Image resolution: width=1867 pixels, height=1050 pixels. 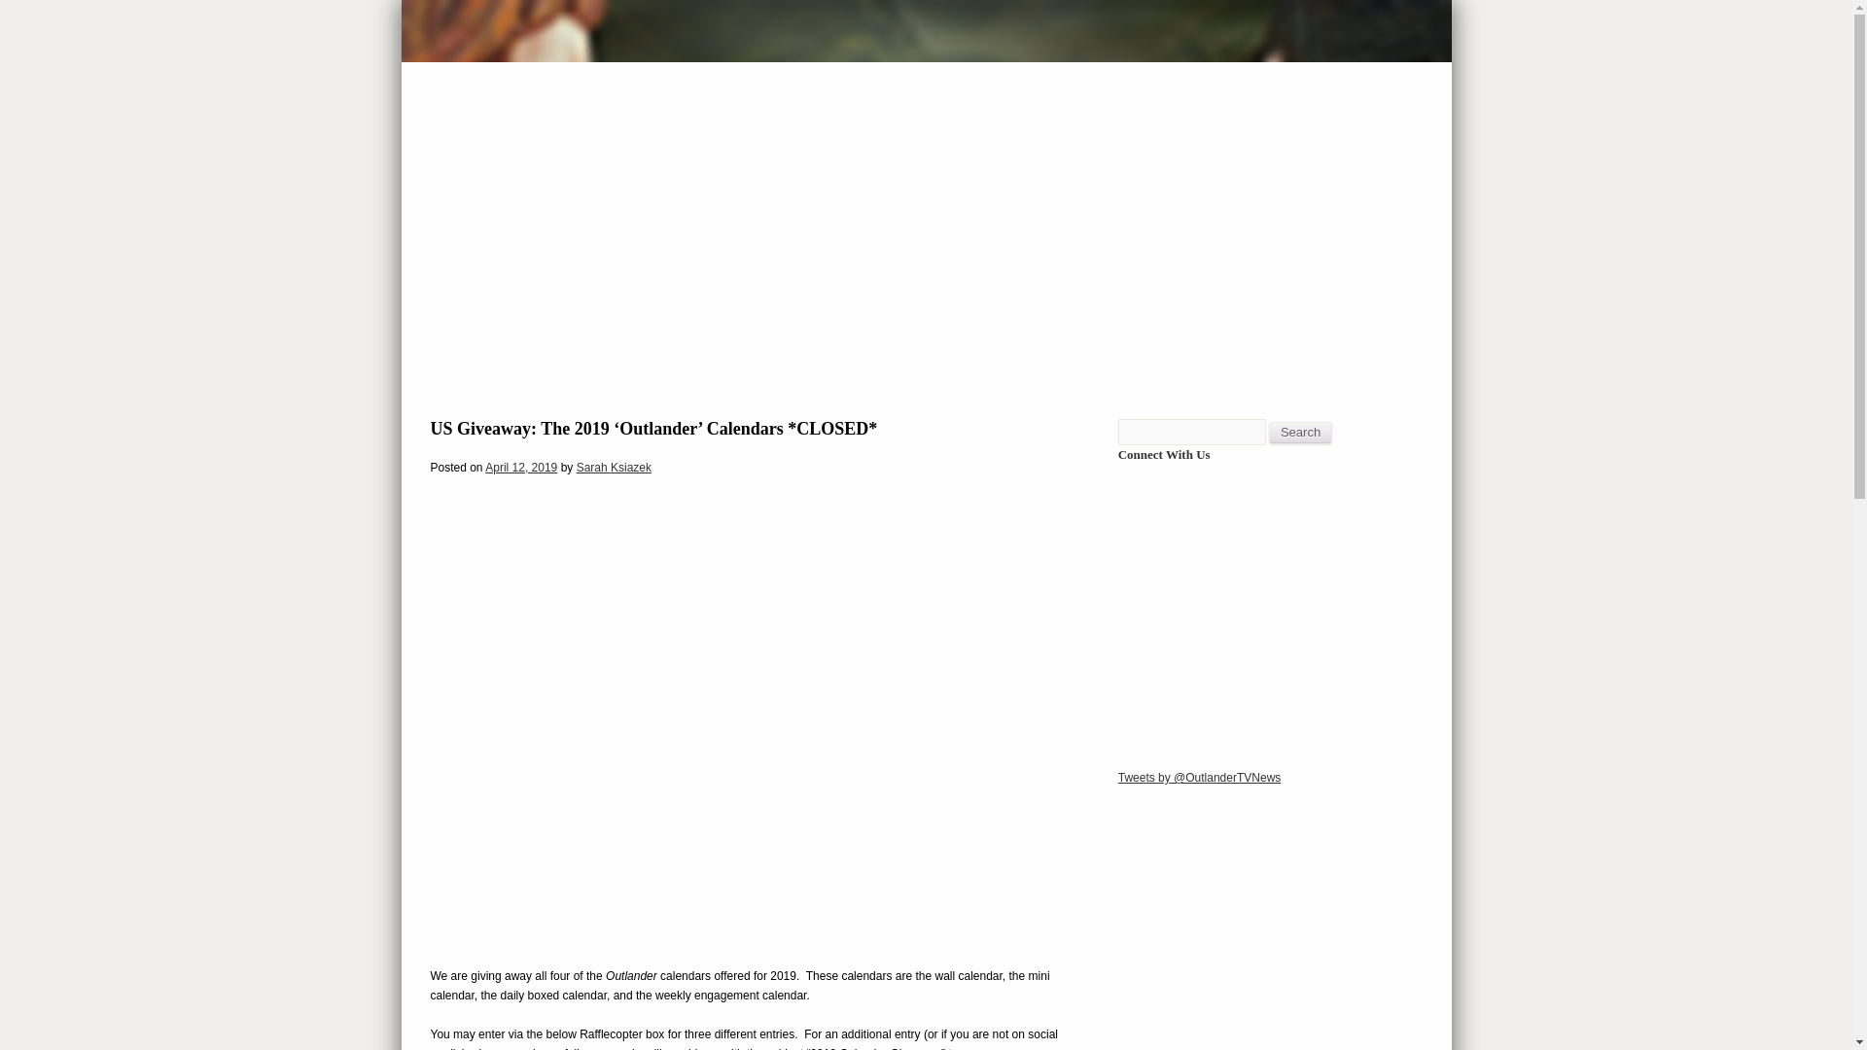 What do you see at coordinates (521, 468) in the screenshot?
I see `12:01 AM` at bounding box center [521, 468].